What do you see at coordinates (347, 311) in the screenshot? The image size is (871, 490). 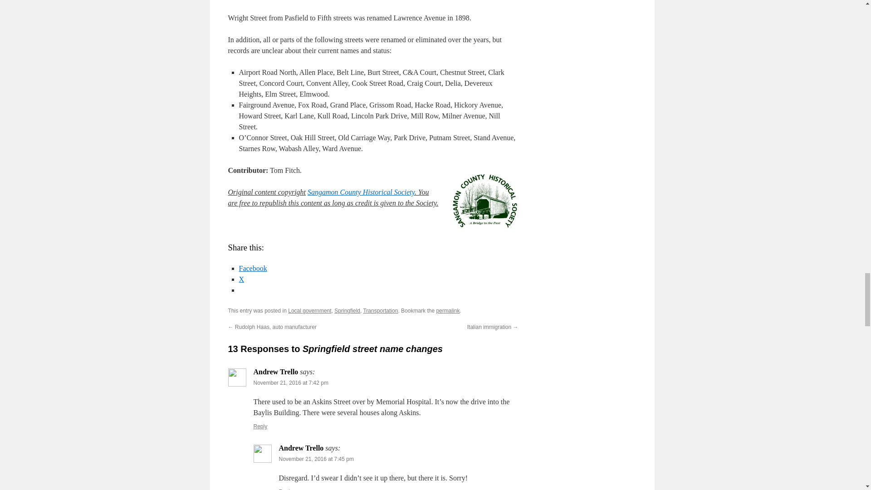 I see `Springfield` at bounding box center [347, 311].